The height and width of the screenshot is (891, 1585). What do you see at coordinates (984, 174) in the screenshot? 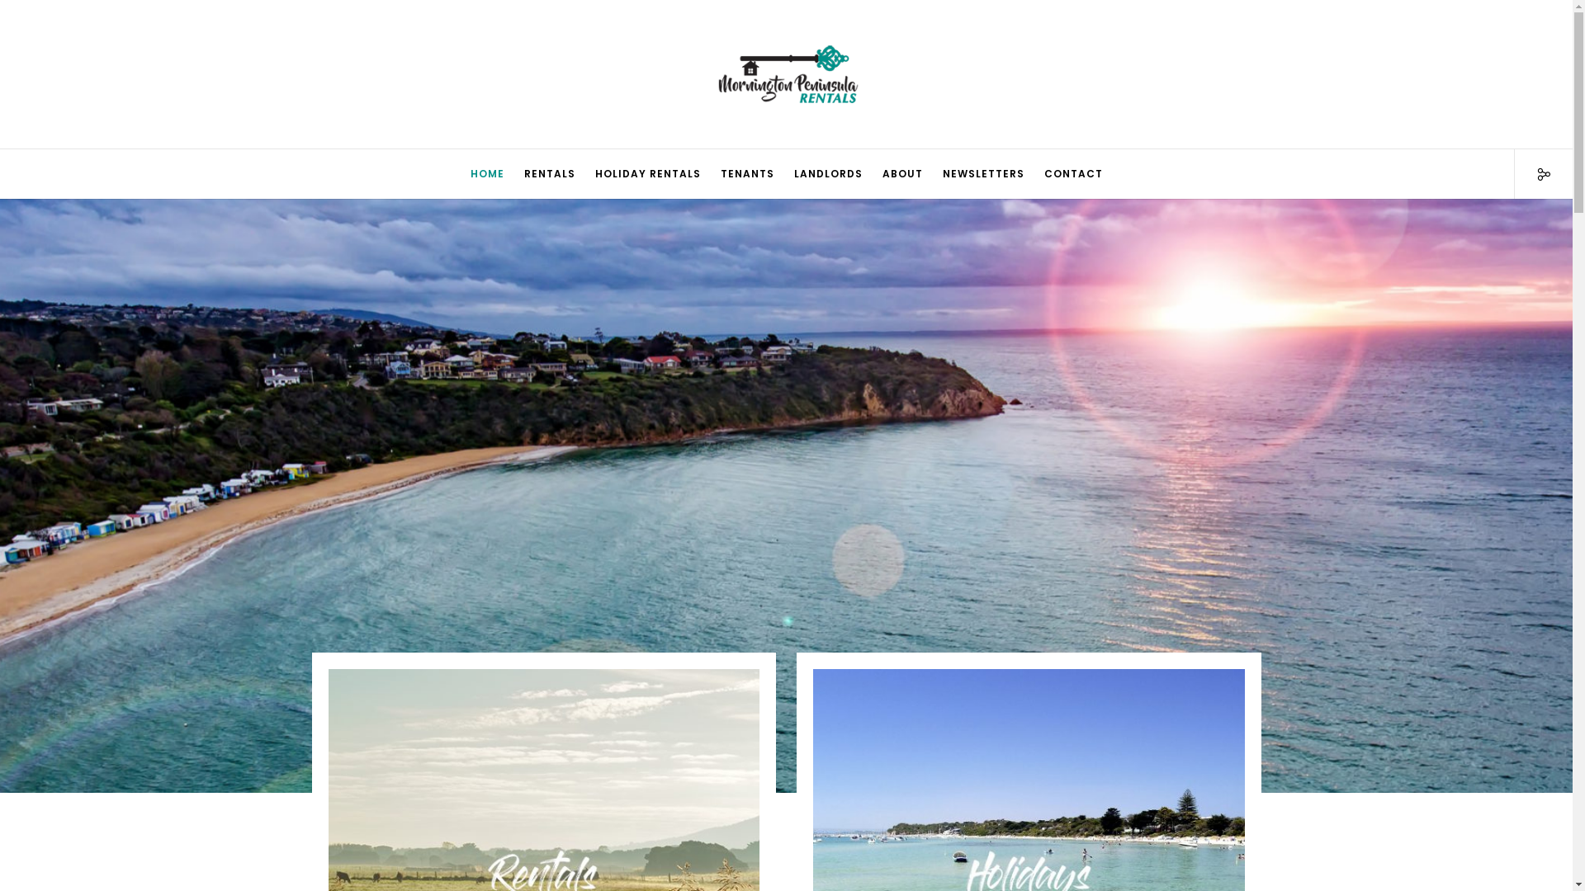
I see `NEWSLETTERS` at bounding box center [984, 174].